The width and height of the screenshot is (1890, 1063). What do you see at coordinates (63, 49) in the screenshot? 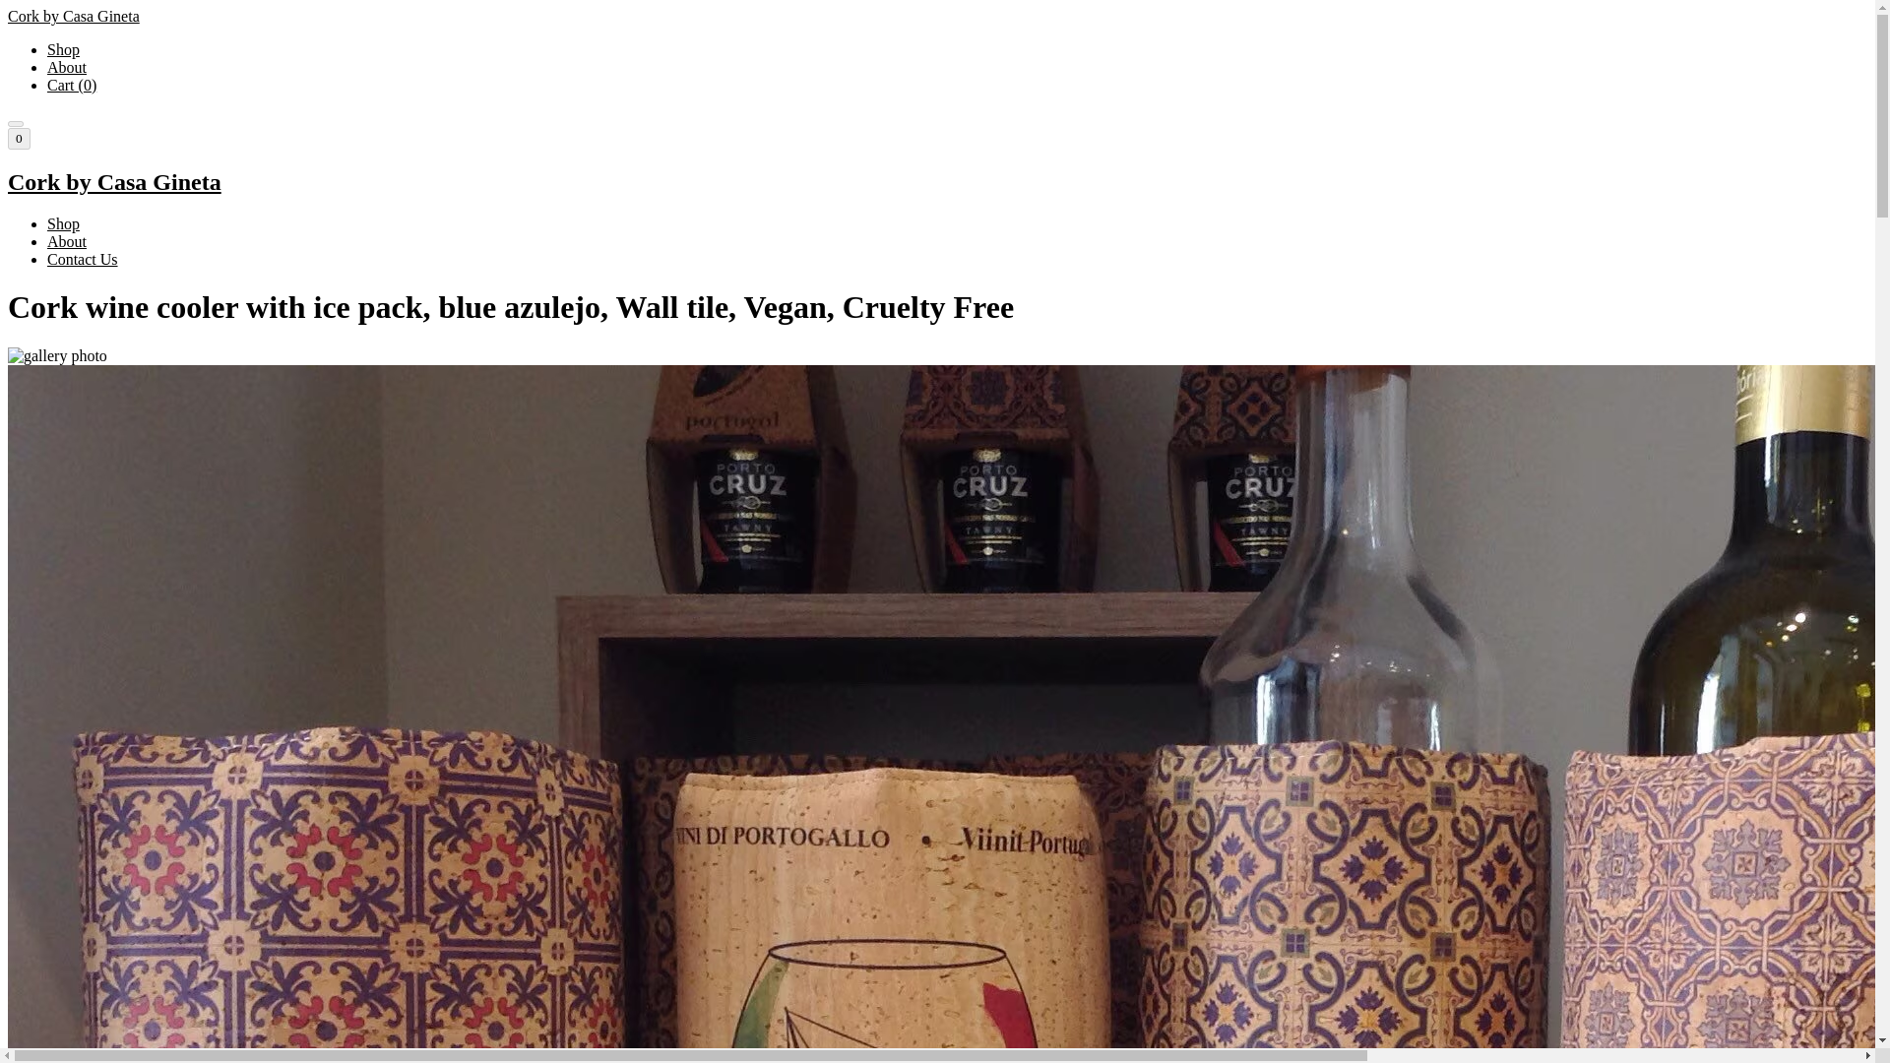
I see `Shop` at bounding box center [63, 49].